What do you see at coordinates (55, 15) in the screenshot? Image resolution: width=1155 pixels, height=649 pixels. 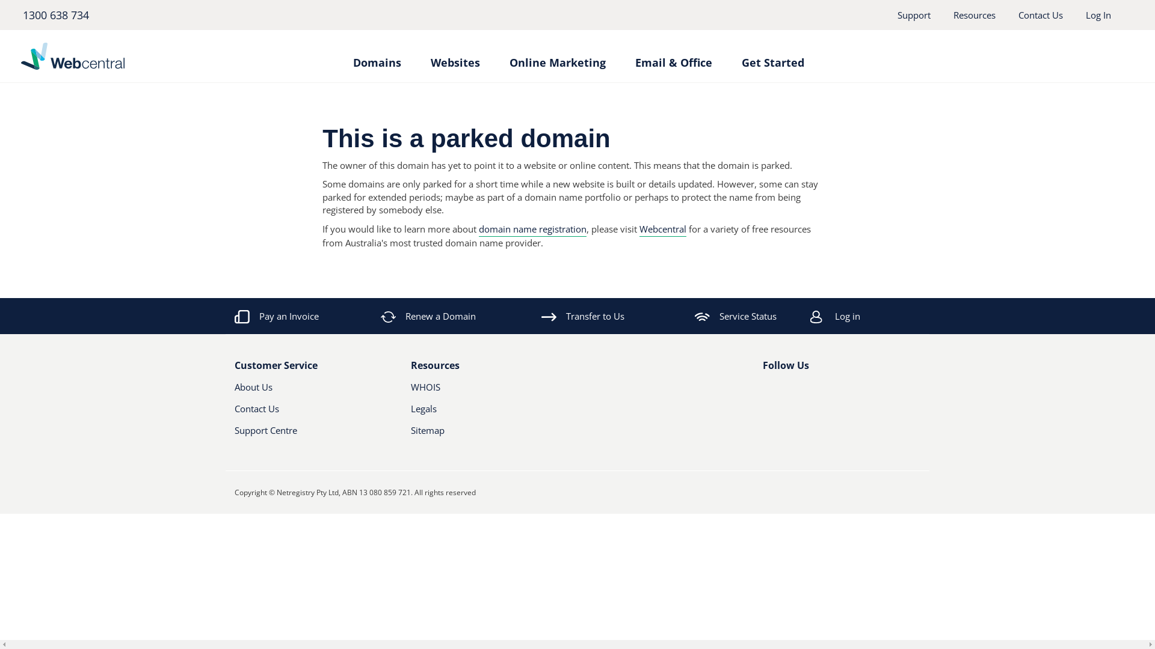 I see `1300 638 734` at bounding box center [55, 15].